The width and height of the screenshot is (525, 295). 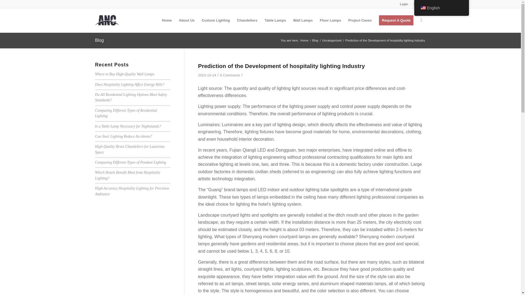 What do you see at coordinates (275, 20) in the screenshot?
I see `Table Lamps` at bounding box center [275, 20].